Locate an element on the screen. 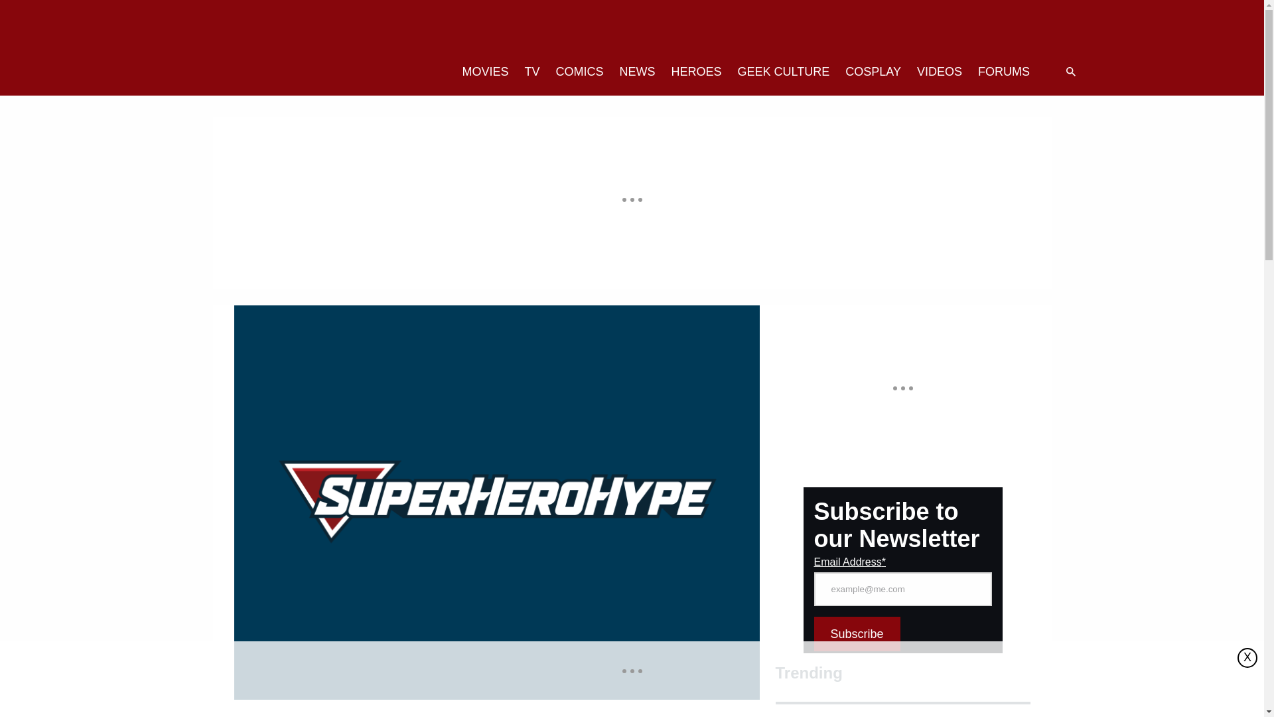  COMICS is located at coordinates (579, 72).